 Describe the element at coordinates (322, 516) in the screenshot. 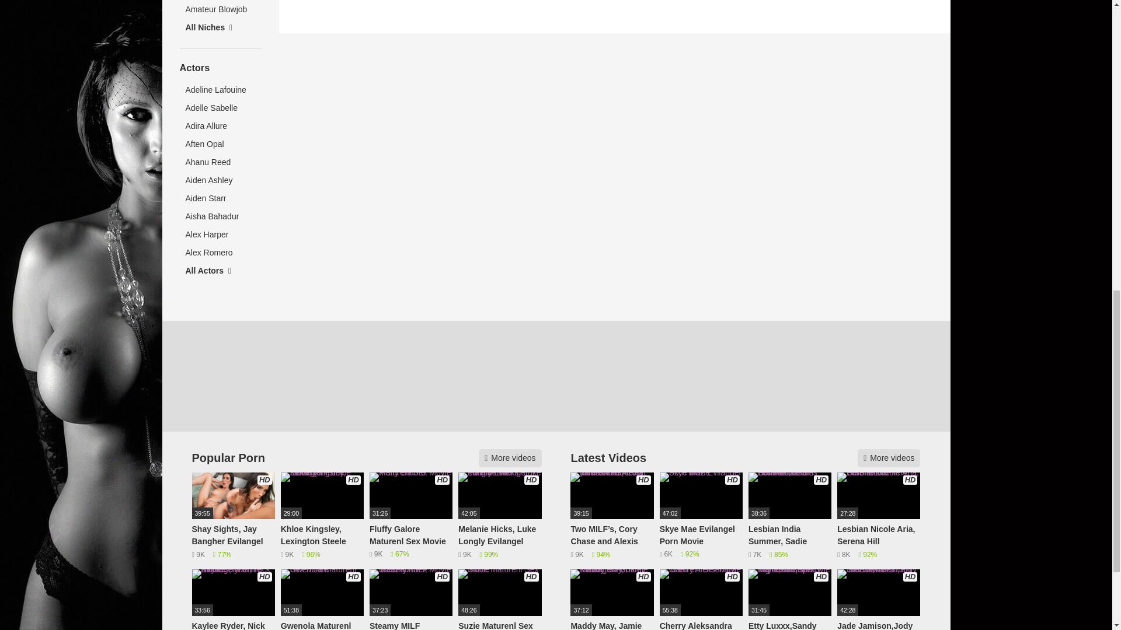

I see `Khloe Kingsley, Lexington Steele Evilangel Porn Movie` at that location.